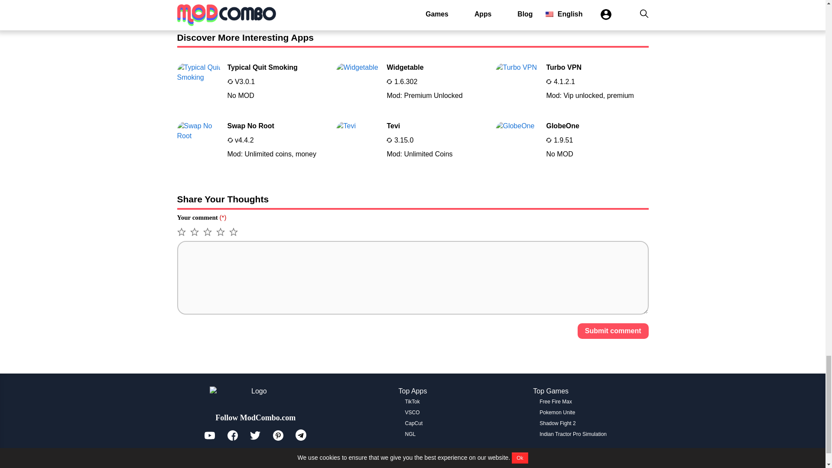 Image resolution: width=832 pixels, height=468 pixels. Describe the element at coordinates (556, 402) in the screenshot. I see `GlobeOne` at that location.